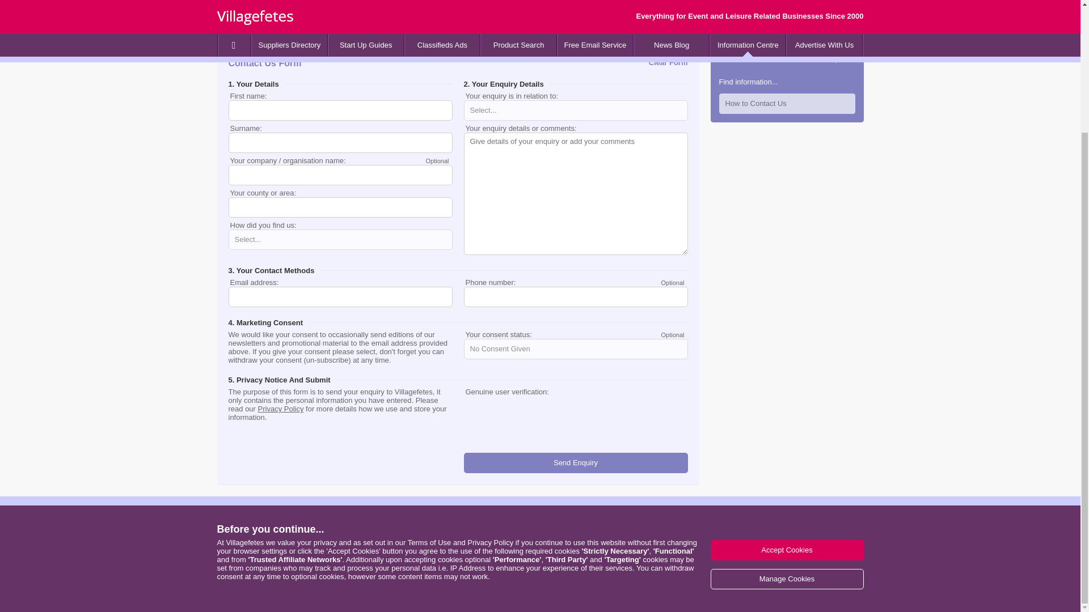  What do you see at coordinates (466, 551) in the screenshot?
I see `Latest News` at bounding box center [466, 551].